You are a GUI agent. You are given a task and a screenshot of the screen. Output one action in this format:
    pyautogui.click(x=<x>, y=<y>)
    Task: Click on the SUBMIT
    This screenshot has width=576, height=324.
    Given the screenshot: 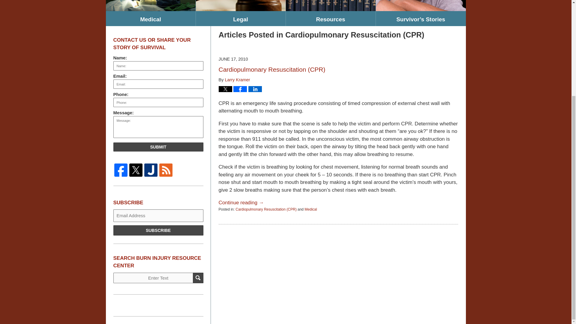 What is the action you would take?
    pyautogui.click(x=158, y=147)
    